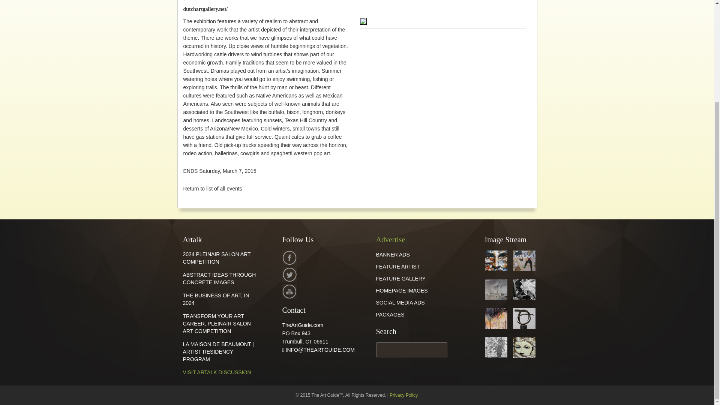  I want to click on FEATURE GALLERY, so click(400, 278).